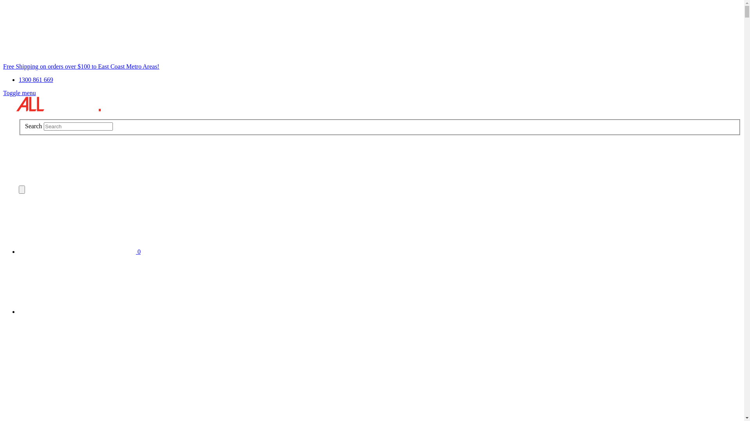  What do you see at coordinates (81, 66) in the screenshot?
I see `Free Shipping on orders over $100 to East Coast Metro Areas!` at bounding box center [81, 66].